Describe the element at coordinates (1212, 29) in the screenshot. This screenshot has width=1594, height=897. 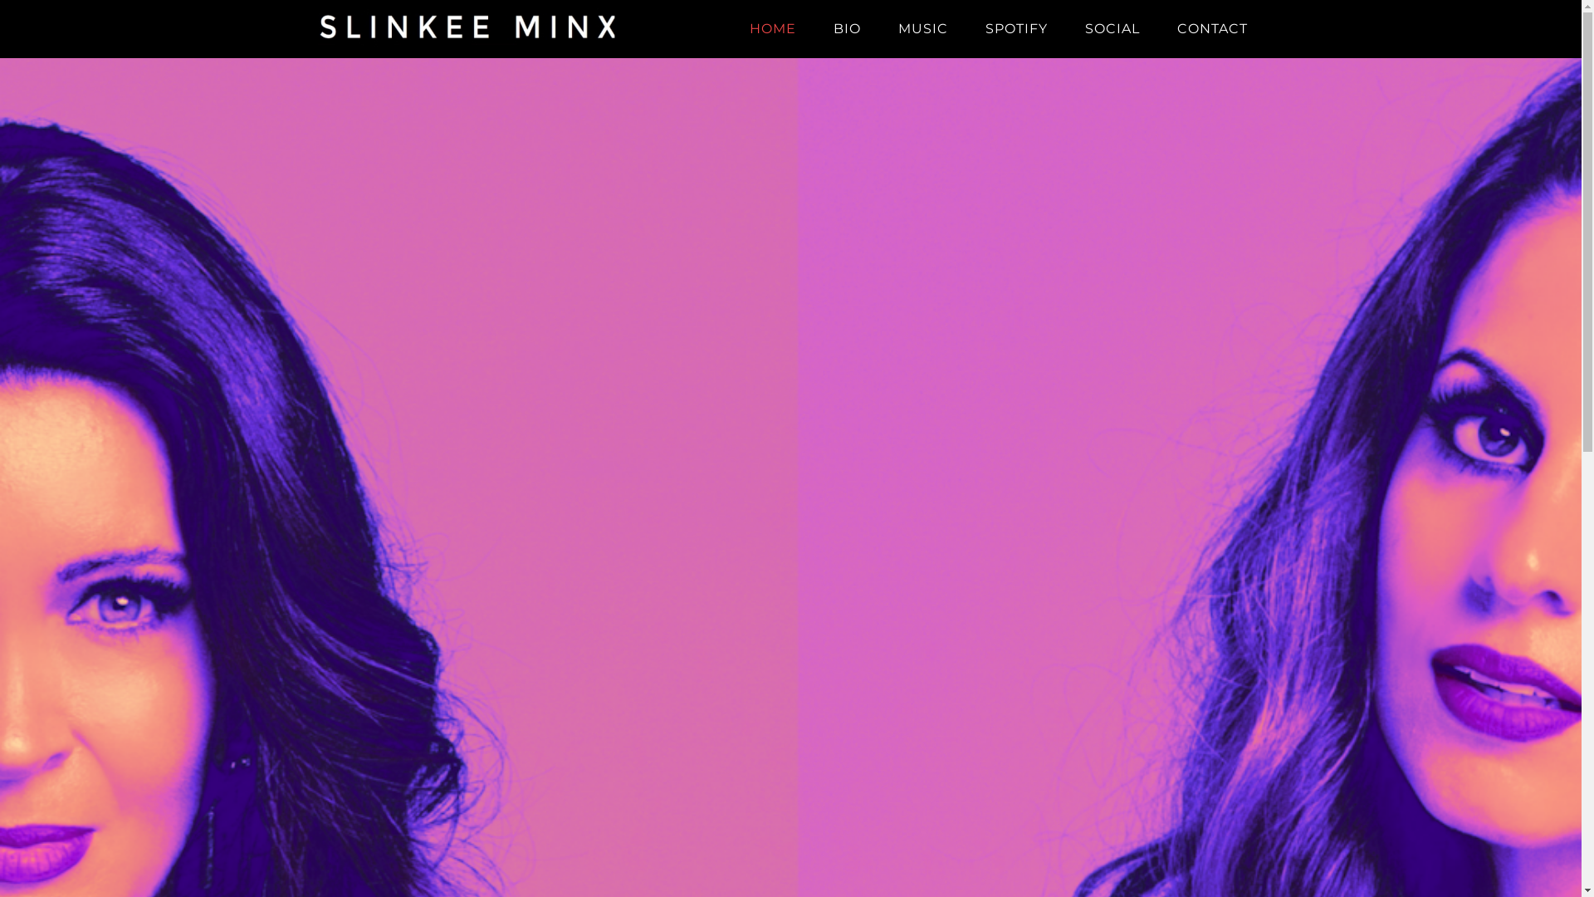
I see `CONTACT` at that location.